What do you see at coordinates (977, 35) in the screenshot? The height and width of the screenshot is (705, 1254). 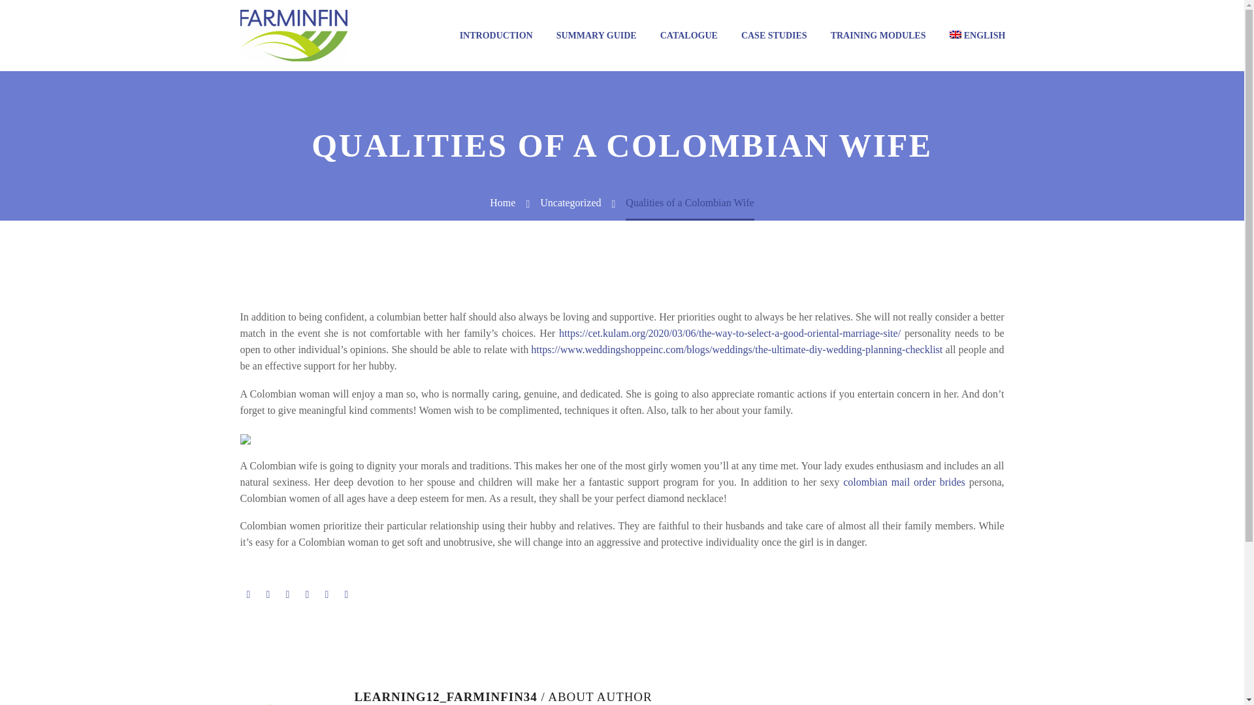 I see `ENGLISH` at bounding box center [977, 35].